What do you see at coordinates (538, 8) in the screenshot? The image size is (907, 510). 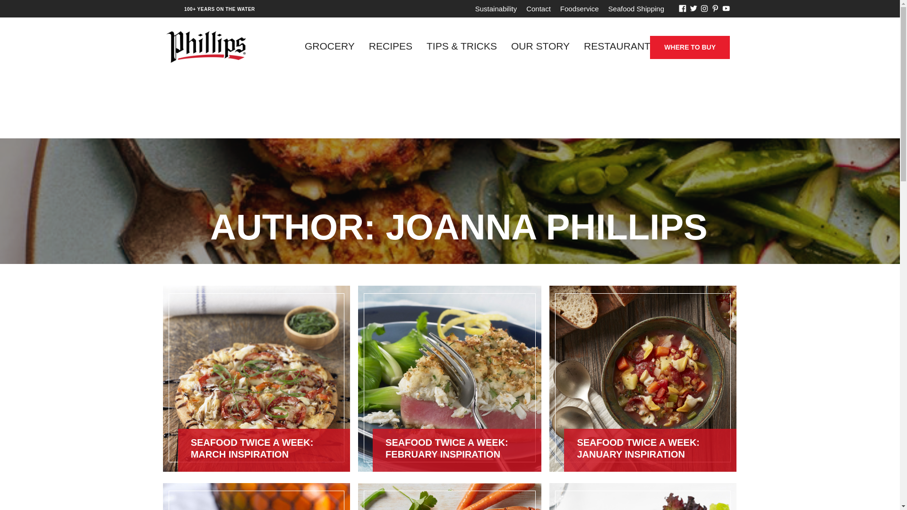 I see `Contact` at bounding box center [538, 8].